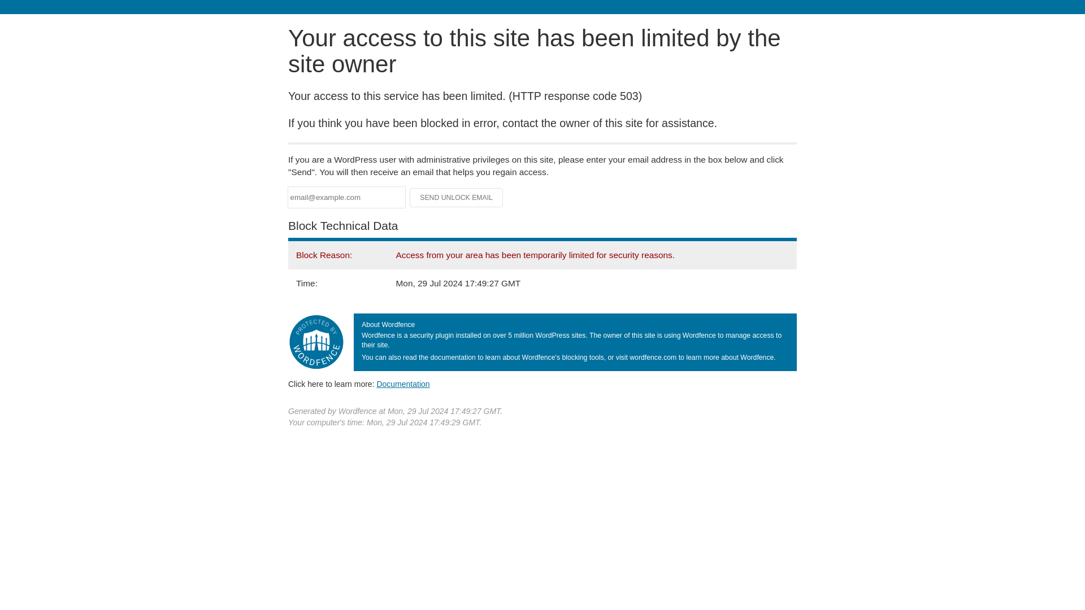  What do you see at coordinates (457, 198) in the screenshot?
I see `Send Unlock Email` at bounding box center [457, 198].